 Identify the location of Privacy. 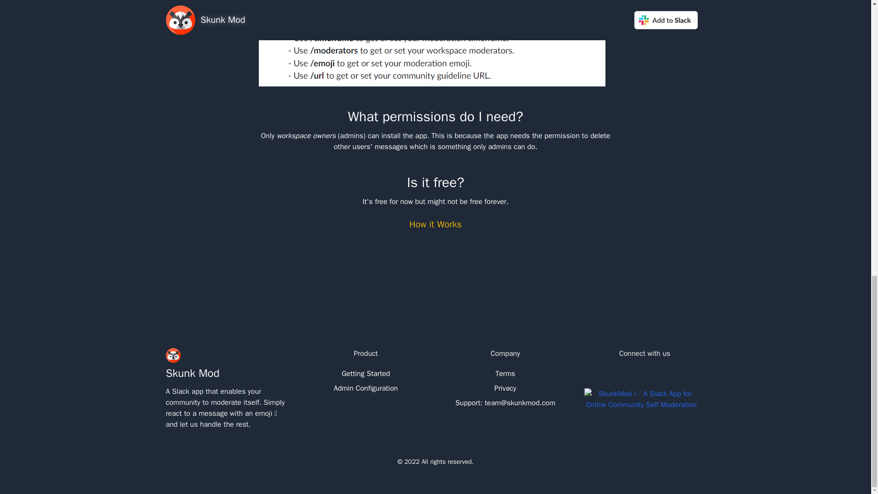
(505, 388).